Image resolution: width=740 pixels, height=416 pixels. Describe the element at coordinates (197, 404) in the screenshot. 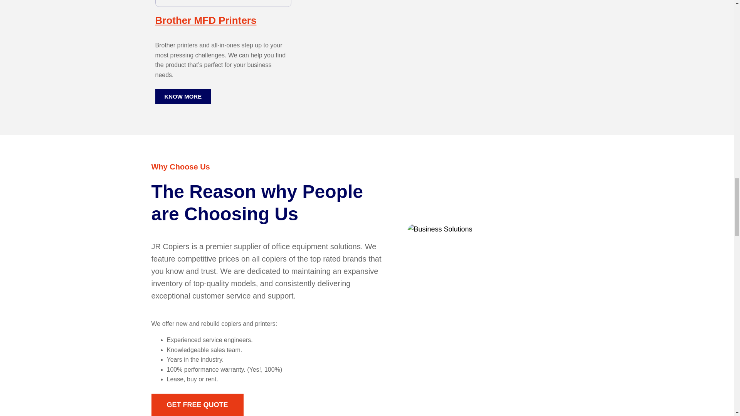

I see `GET FREE QUOTE` at that location.